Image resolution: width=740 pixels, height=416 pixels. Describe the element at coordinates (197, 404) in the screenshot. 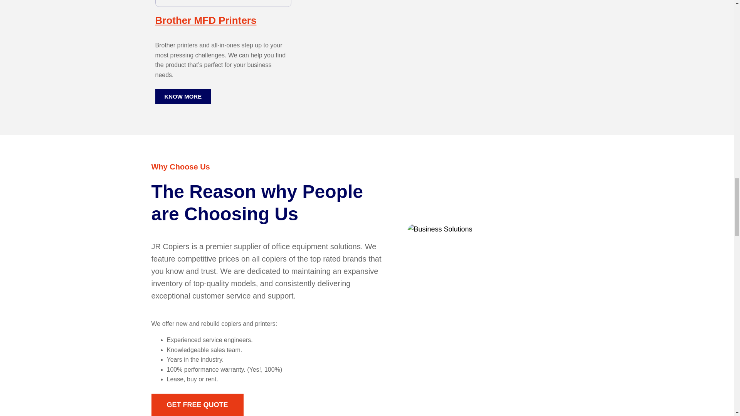

I see `GET FREE QUOTE` at that location.